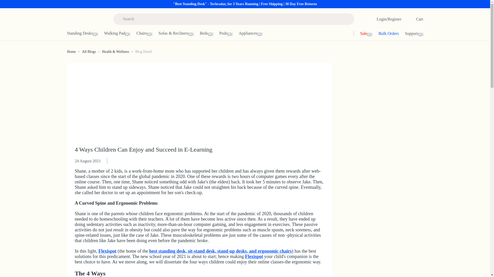 This screenshot has width=494, height=277. What do you see at coordinates (414, 19) in the screenshot?
I see `Cart` at bounding box center [414, 19].